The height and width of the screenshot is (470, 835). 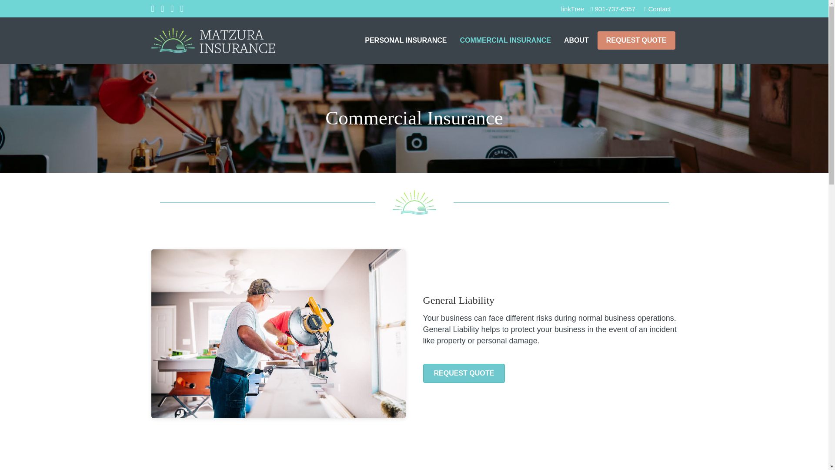 I want to click on REQUEST QUOTE, so click(x=464, y=373).